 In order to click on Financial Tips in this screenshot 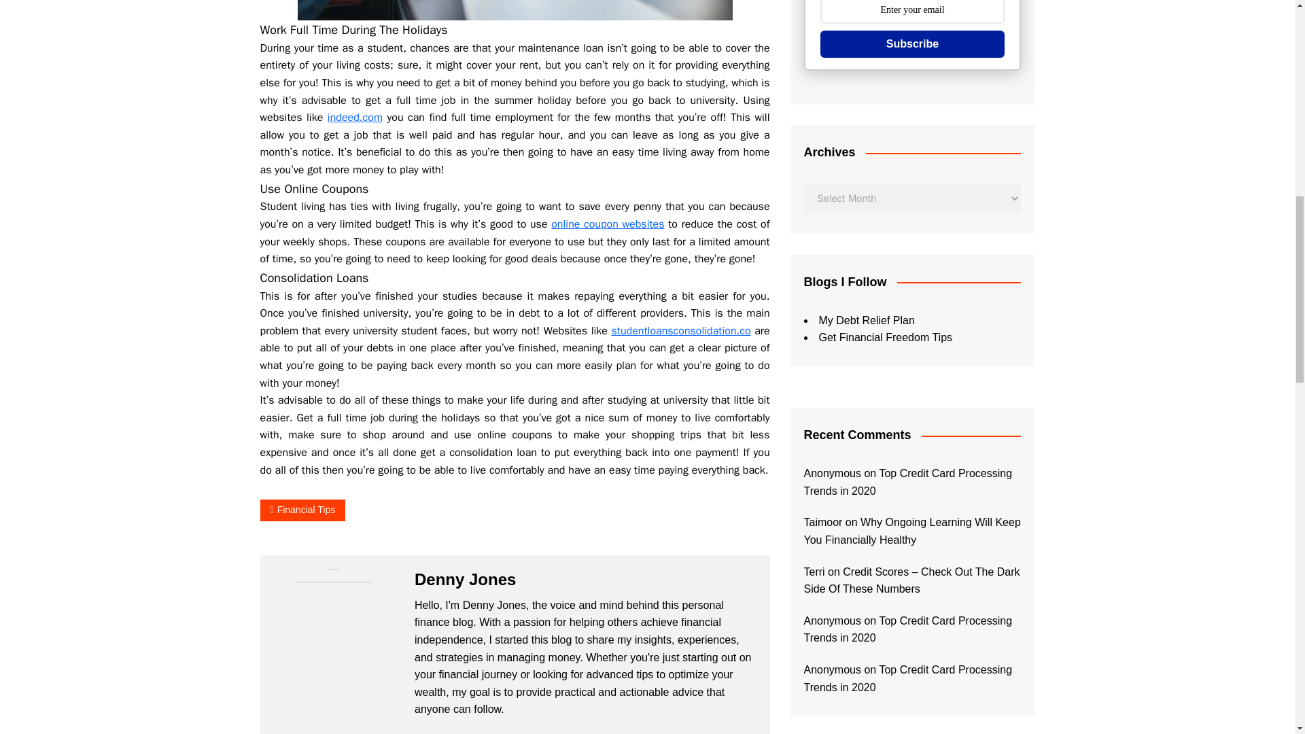, I will do `click(302, 510)`.